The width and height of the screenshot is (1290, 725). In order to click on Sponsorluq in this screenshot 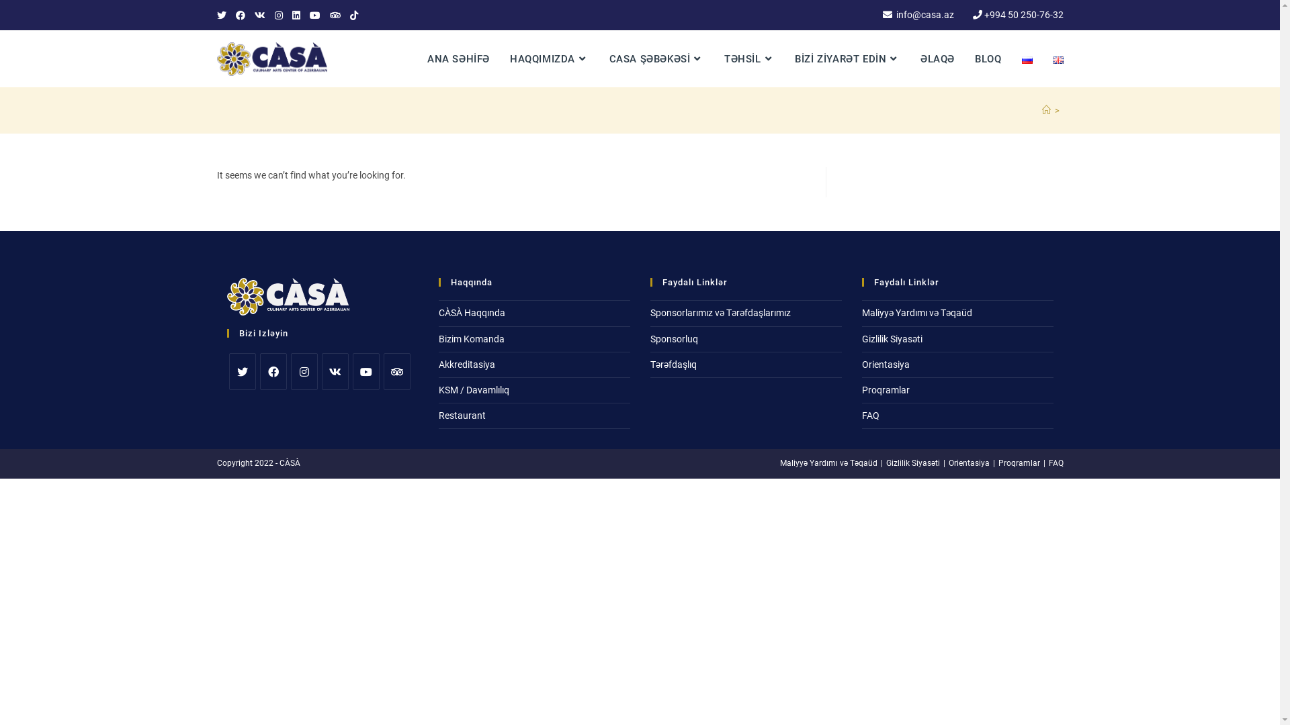, I will do `click(675, 339)`.